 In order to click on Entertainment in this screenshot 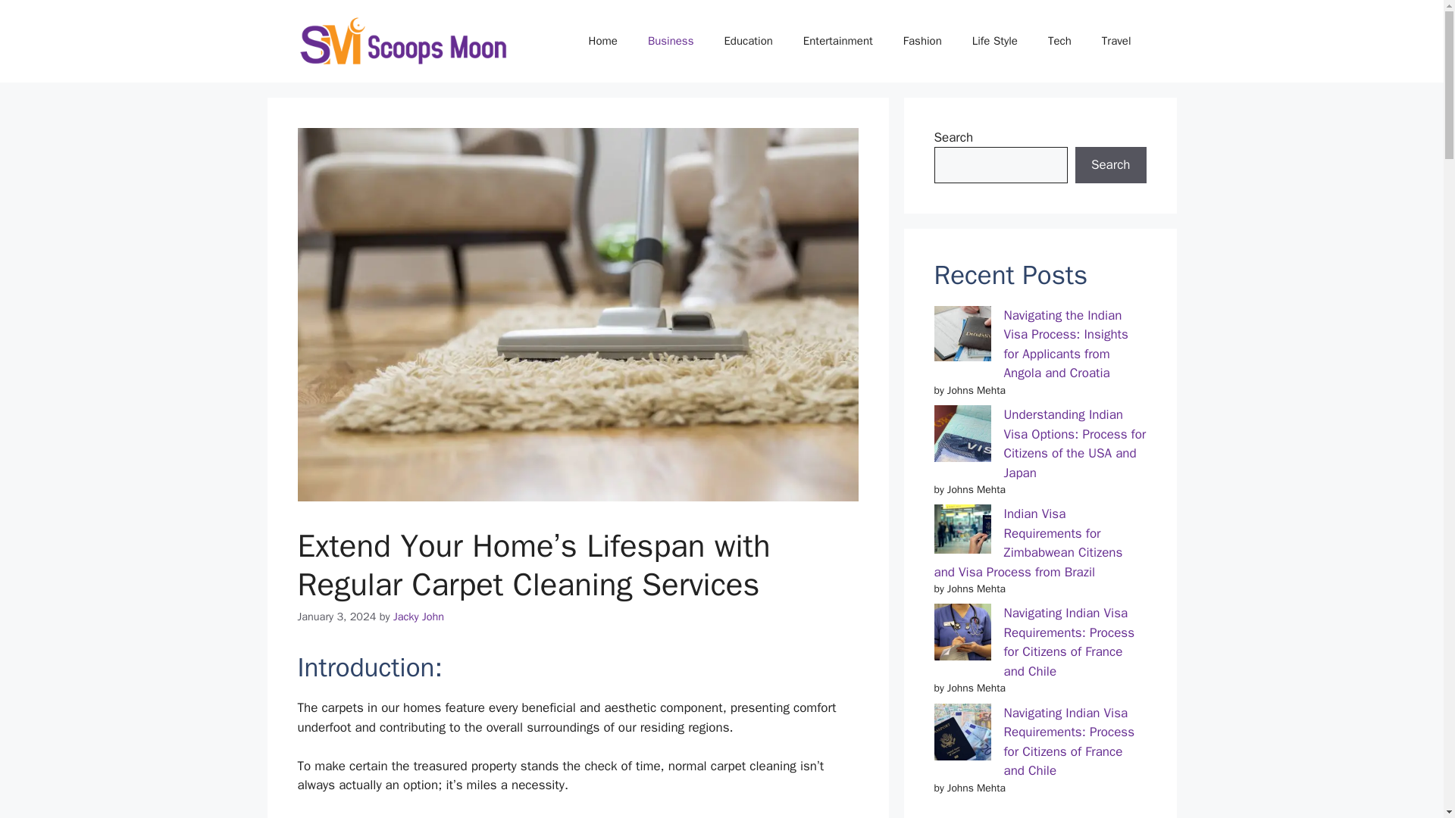, I will do `click(838, 41)`.